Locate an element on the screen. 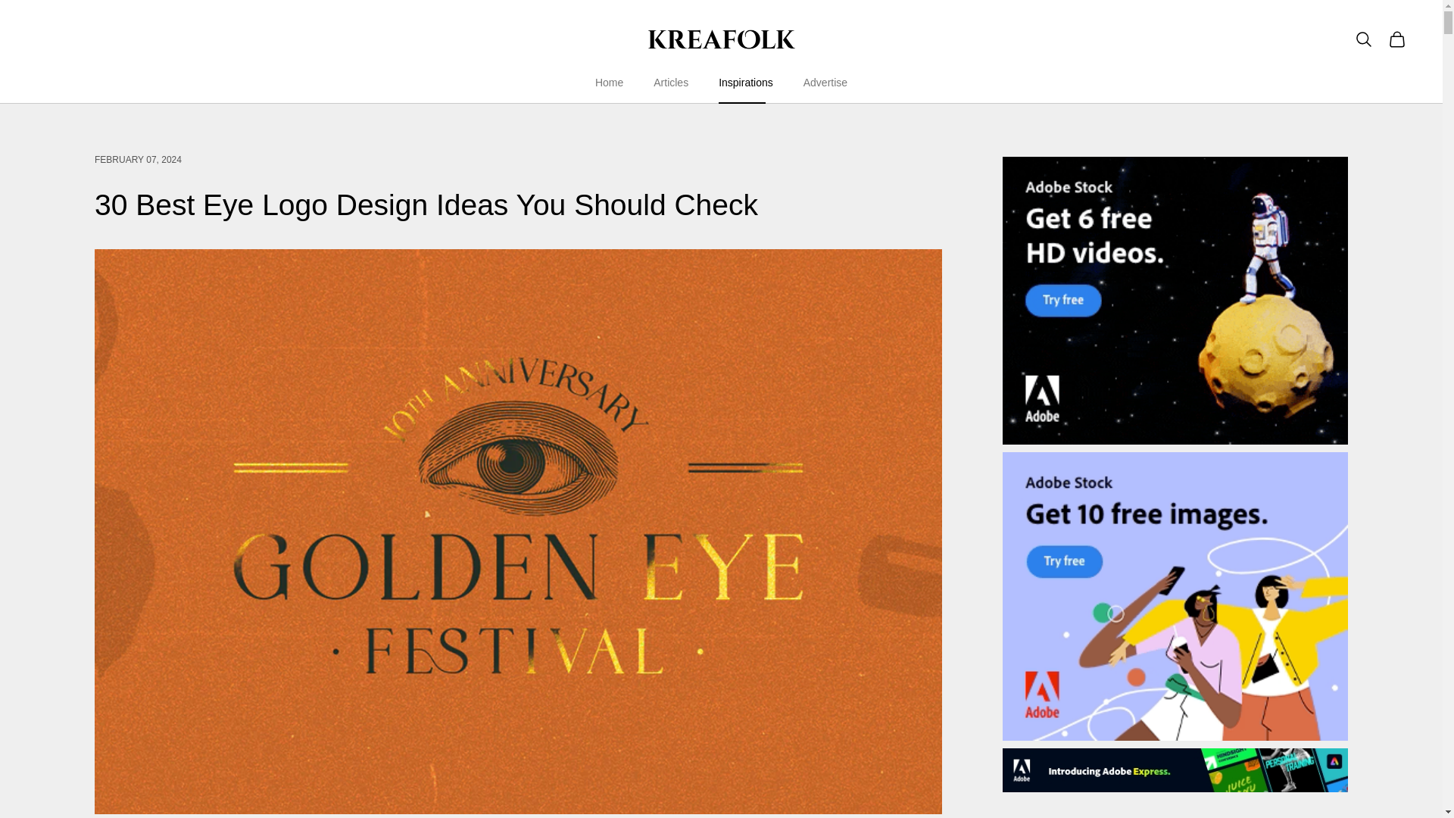 Image resolution: width=1454 pixels, height=818 pixels. Open cart is located at coordinates (1396, 39).